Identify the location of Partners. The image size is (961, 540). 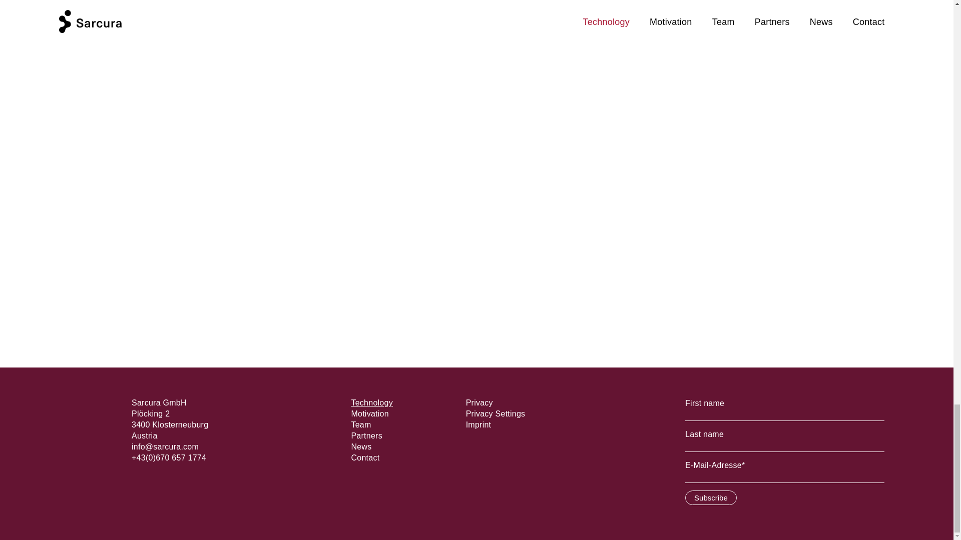
(366, 435).